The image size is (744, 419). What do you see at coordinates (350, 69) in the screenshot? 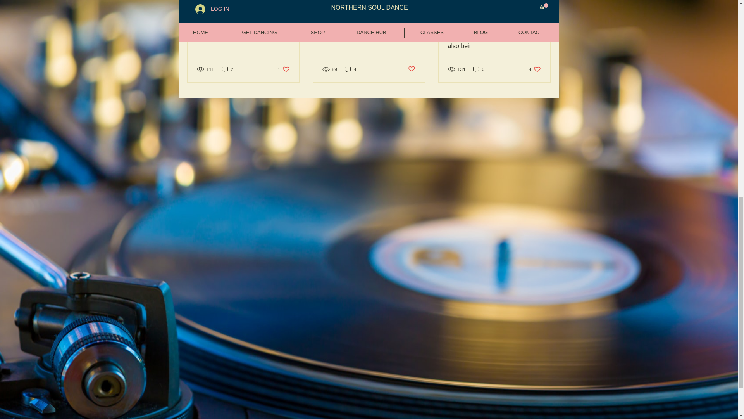
I see `4` at bounding box center [350, 69].